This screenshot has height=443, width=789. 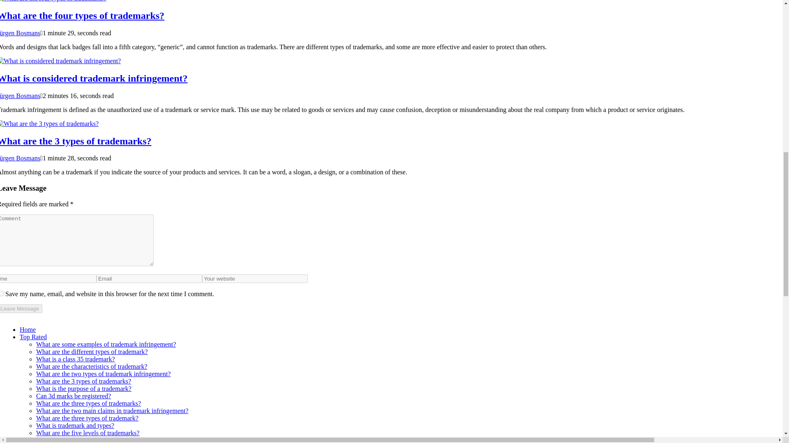 What do you see at coordinates (92, 366) in the screenshot?
I see `What are the characteristics of trademark?` at bounding box center [92, 366].